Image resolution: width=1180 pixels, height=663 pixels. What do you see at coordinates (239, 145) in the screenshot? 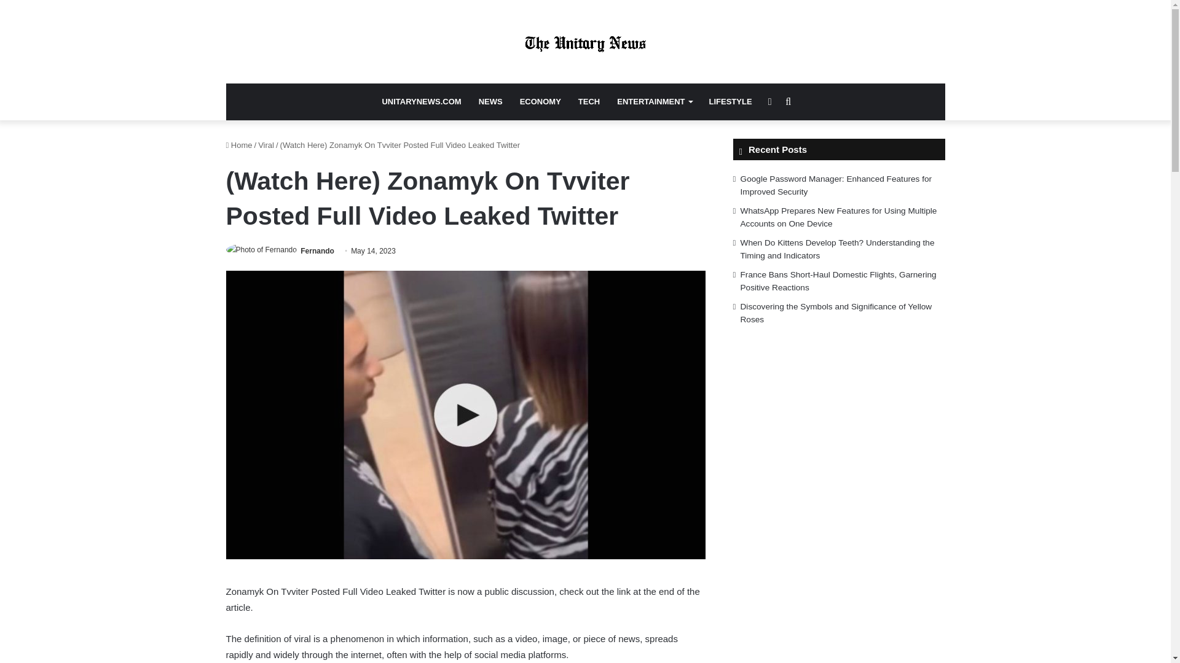
I see `Home` at bounding box center [239, 145].